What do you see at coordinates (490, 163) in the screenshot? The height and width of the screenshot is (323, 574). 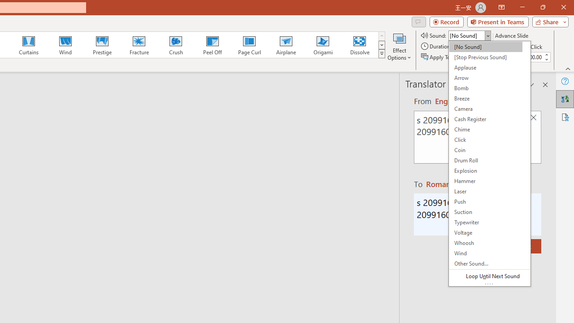 I see `Sound:` at bounding box center [490, 163].